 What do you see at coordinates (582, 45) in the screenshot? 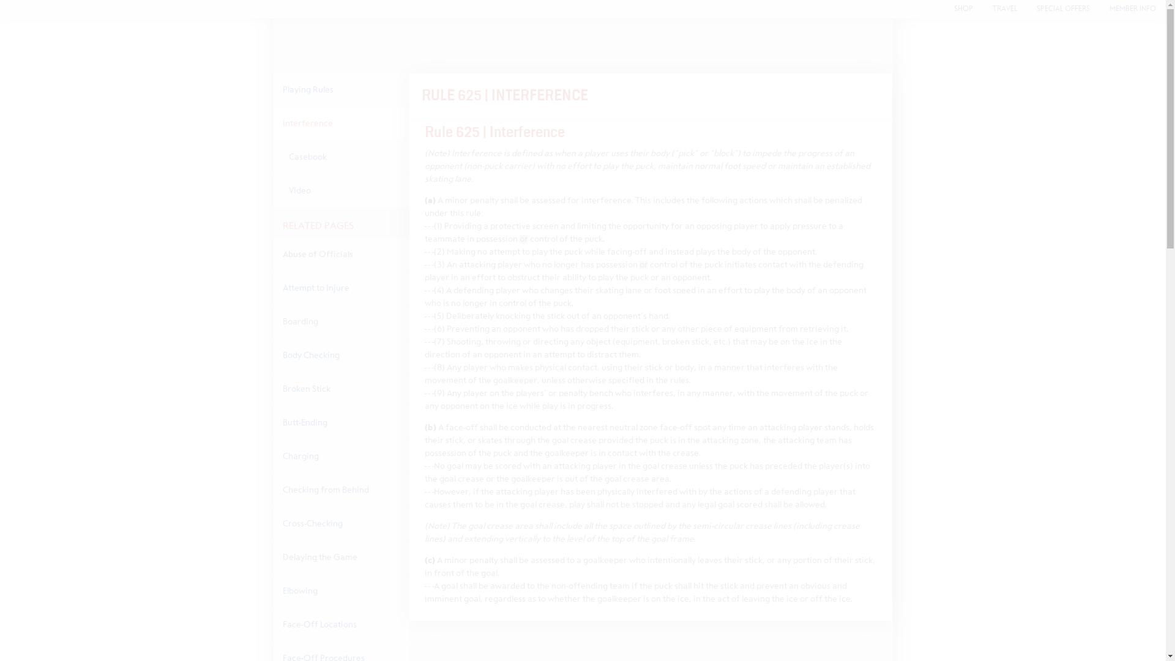
I see `USA Hockey Officiating Rulebook Mobile Site` at bounding box center [582, 45].